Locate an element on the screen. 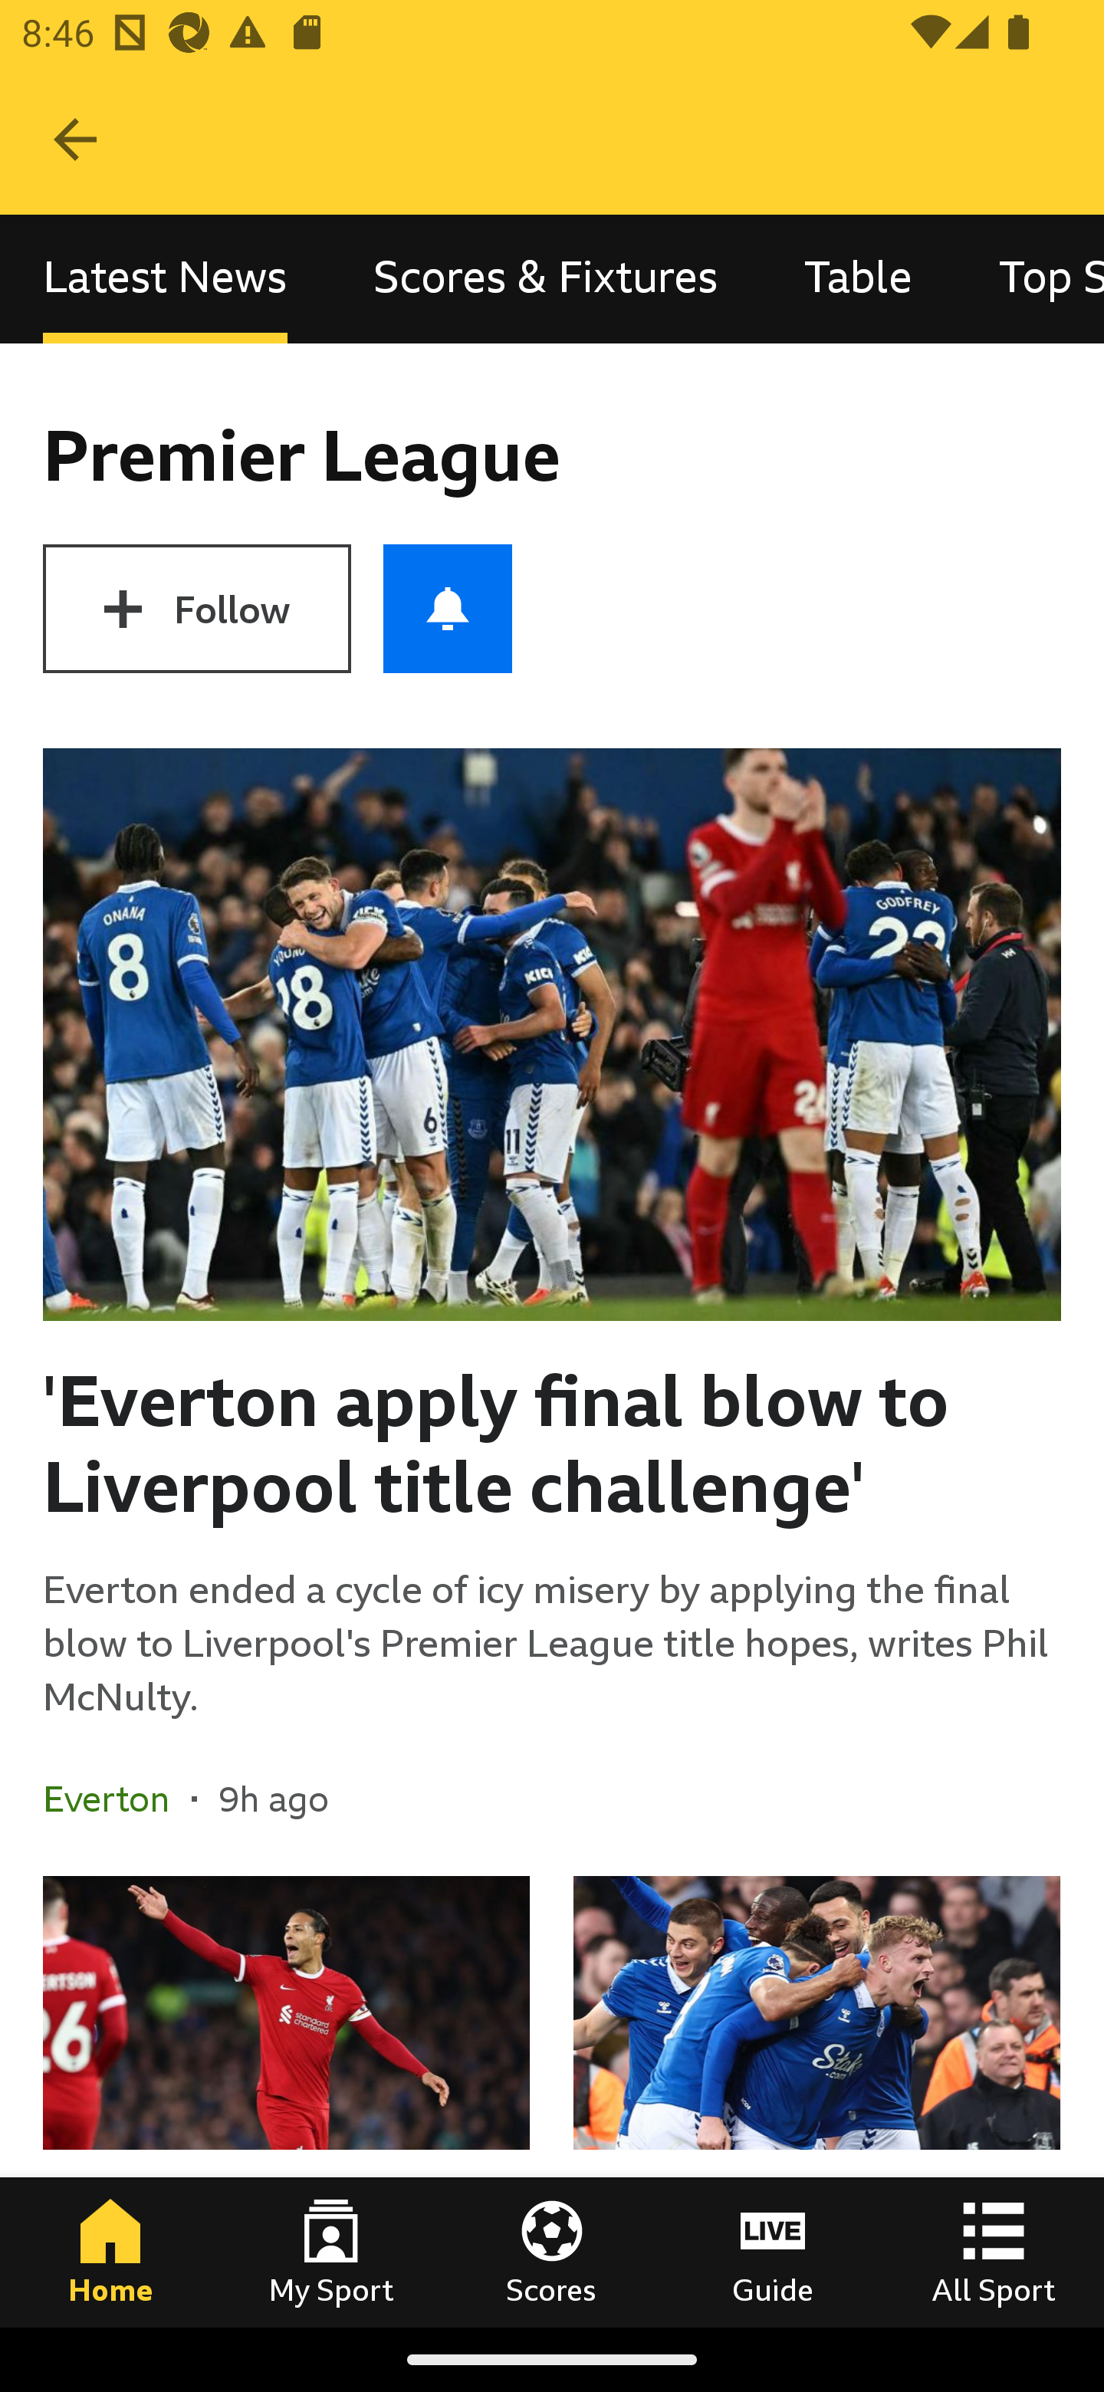 The image size is (1104, 2392). Guide is located at coordinates (773, 2252).